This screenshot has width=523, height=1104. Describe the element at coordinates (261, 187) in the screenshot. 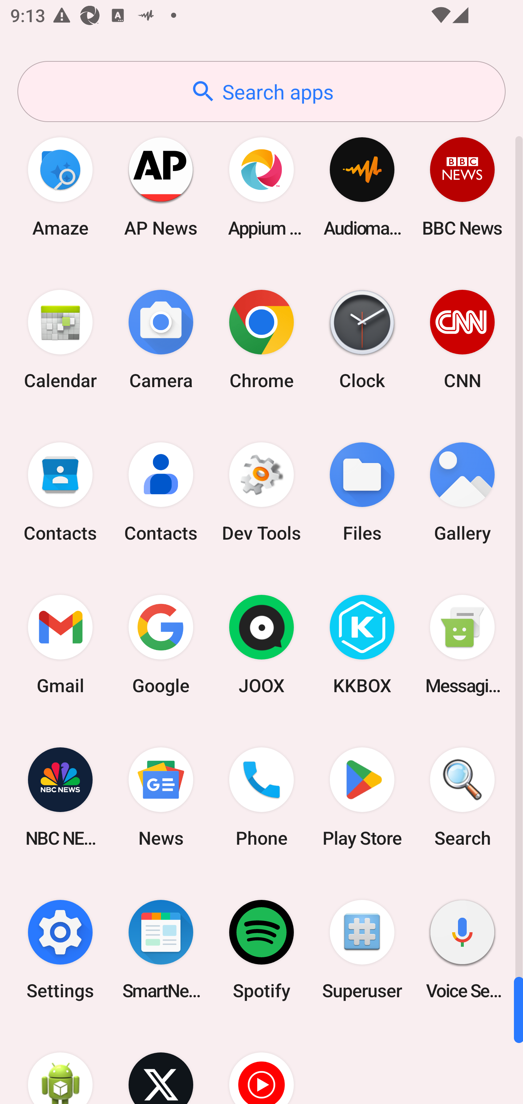

I see `Appium Settings` at that location.